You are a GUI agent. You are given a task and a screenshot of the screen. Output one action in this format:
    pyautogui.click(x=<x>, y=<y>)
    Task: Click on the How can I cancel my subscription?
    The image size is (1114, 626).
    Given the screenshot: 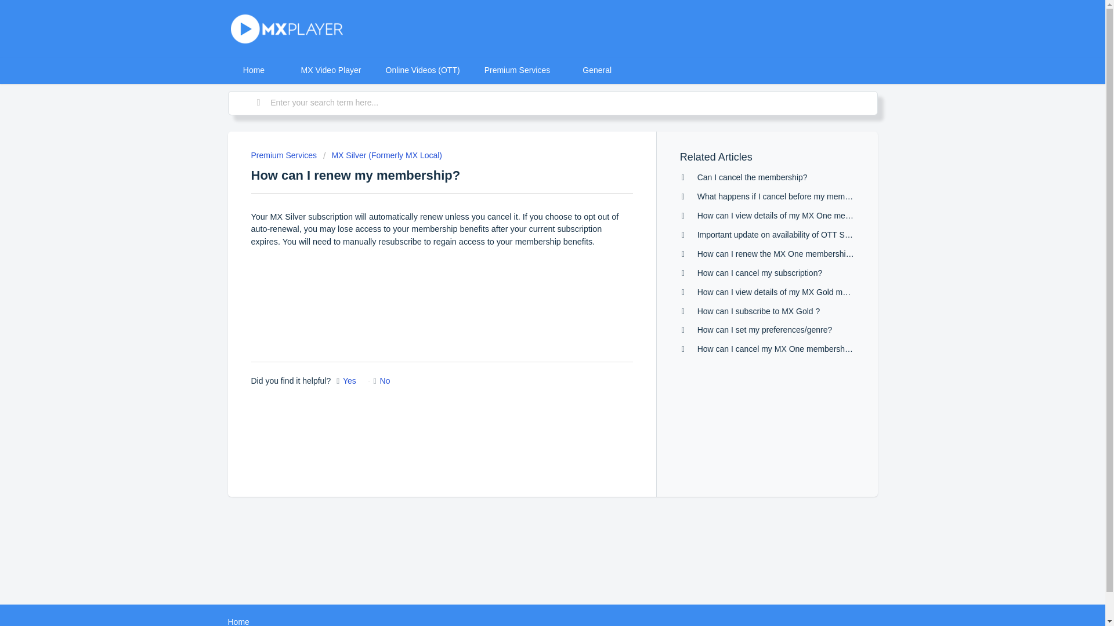 What is the action you would take?
    pyautogui.click(x=760, y=273)
    